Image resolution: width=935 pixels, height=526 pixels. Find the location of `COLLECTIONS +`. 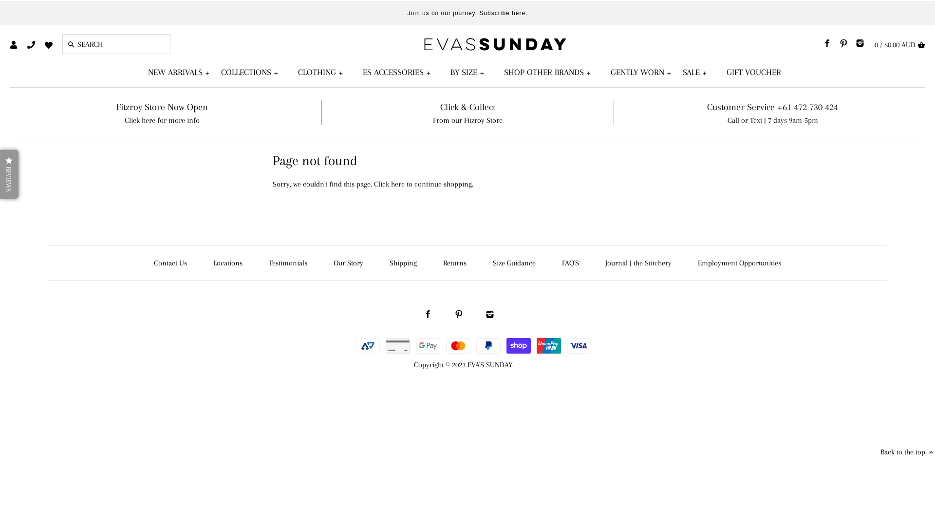

COLLECTIONS + is located at coordinates (252, 73).